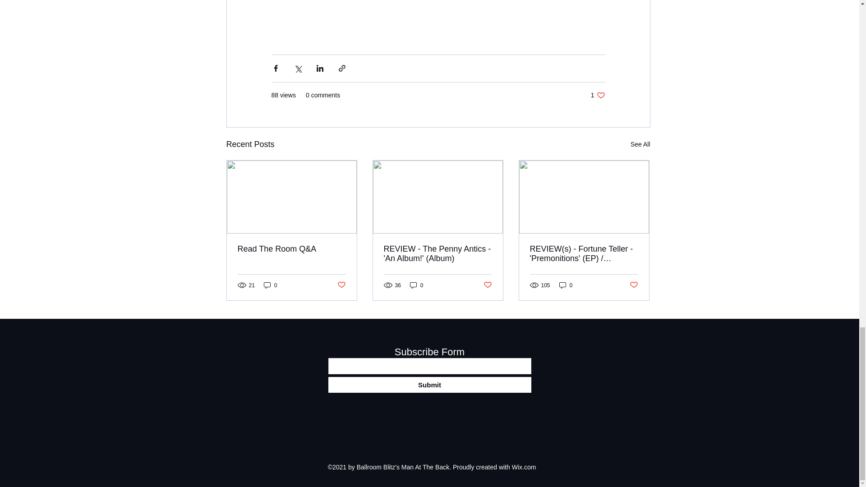 The height and width of the screenshot is (487, 866). Describe the element at coordinates (566, 285) in the screenshot. I see `0` at that location.